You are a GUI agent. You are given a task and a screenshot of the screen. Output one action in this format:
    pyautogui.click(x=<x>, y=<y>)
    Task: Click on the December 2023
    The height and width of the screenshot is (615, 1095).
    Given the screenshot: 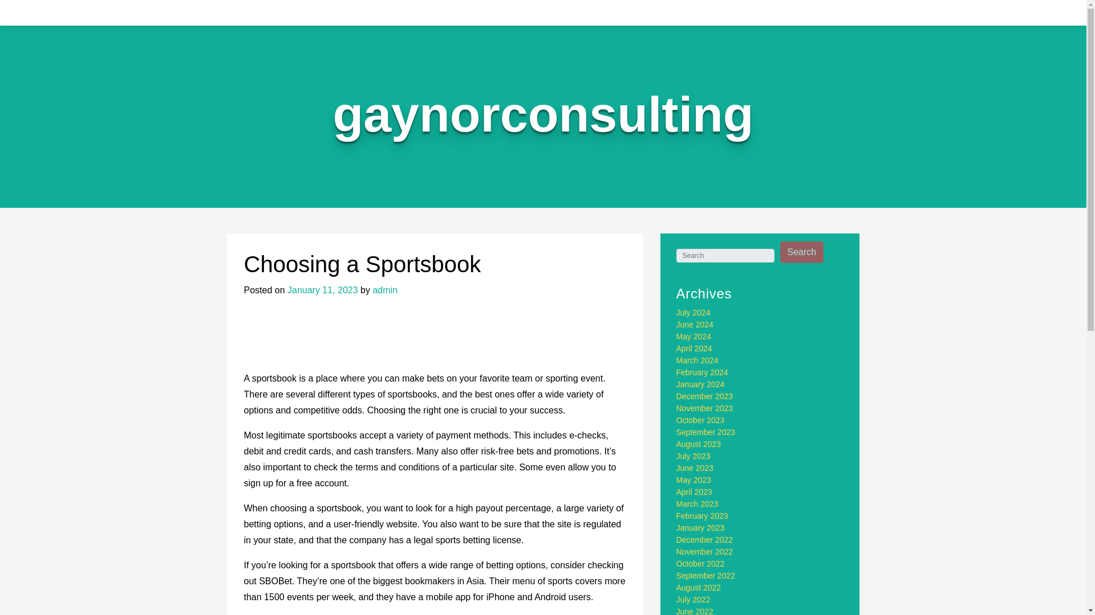 What is the action you would take?
    pyautogui.click(x=705, y=396)
    